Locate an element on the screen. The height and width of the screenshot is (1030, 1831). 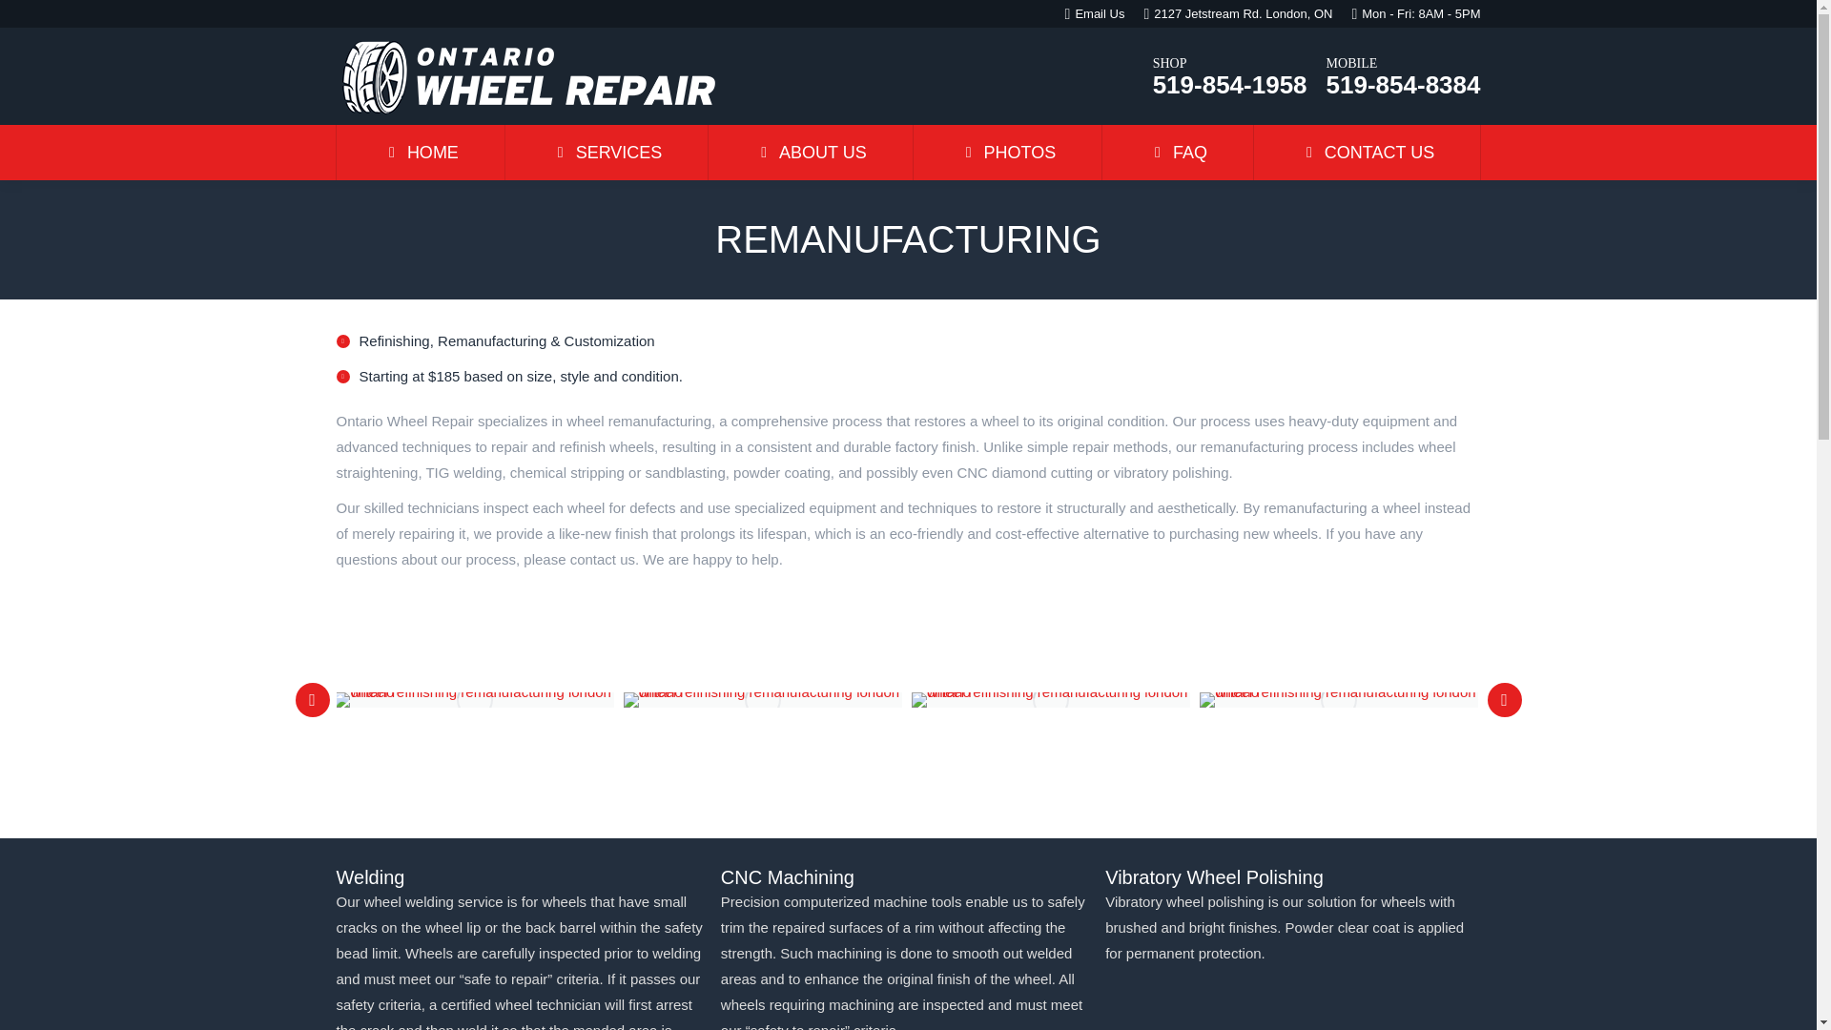
PHOTOS is located at coordinates (1007, 153).